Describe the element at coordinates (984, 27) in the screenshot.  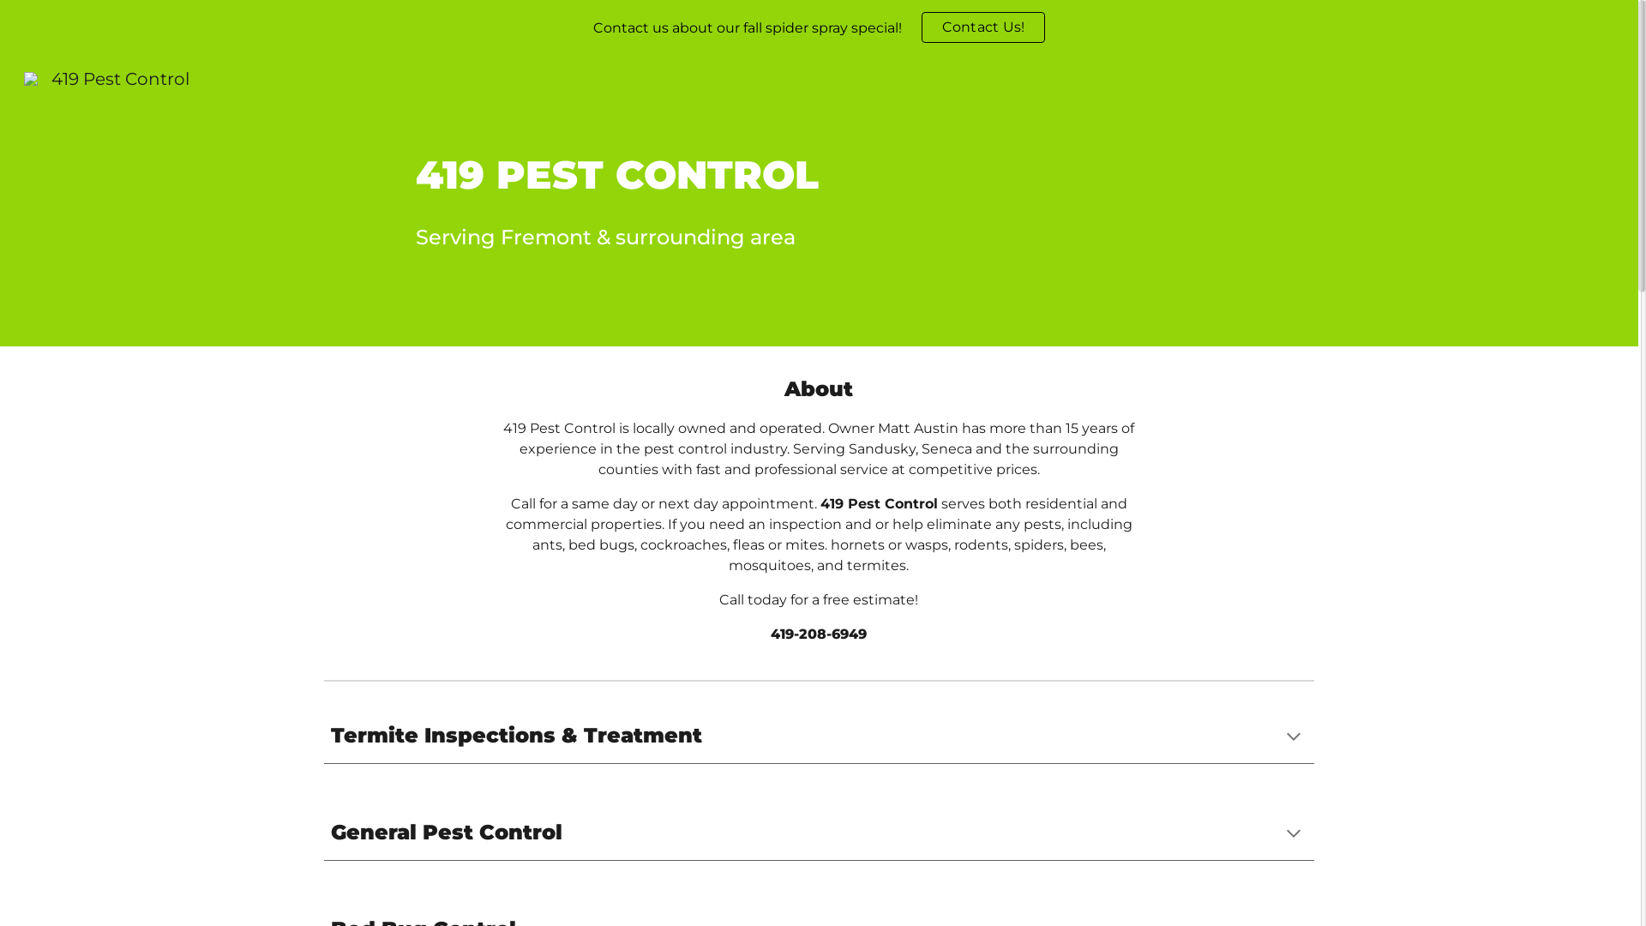
I see `Contact Us!` at that location.